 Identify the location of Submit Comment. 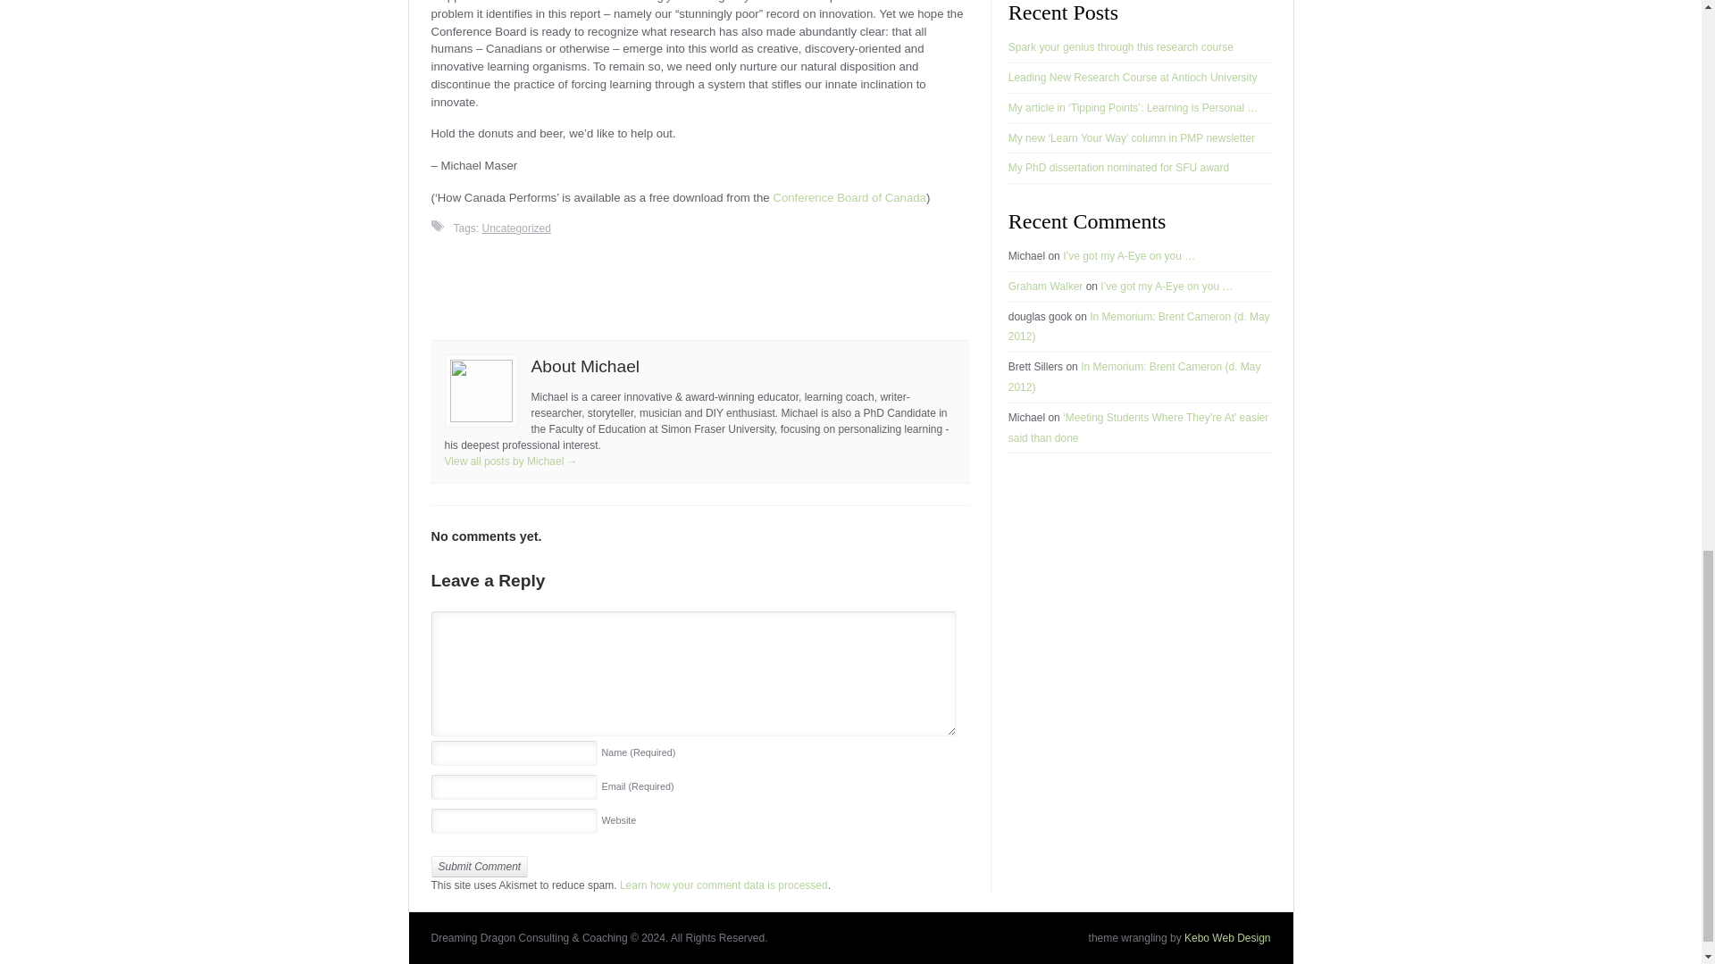
(479, 866).